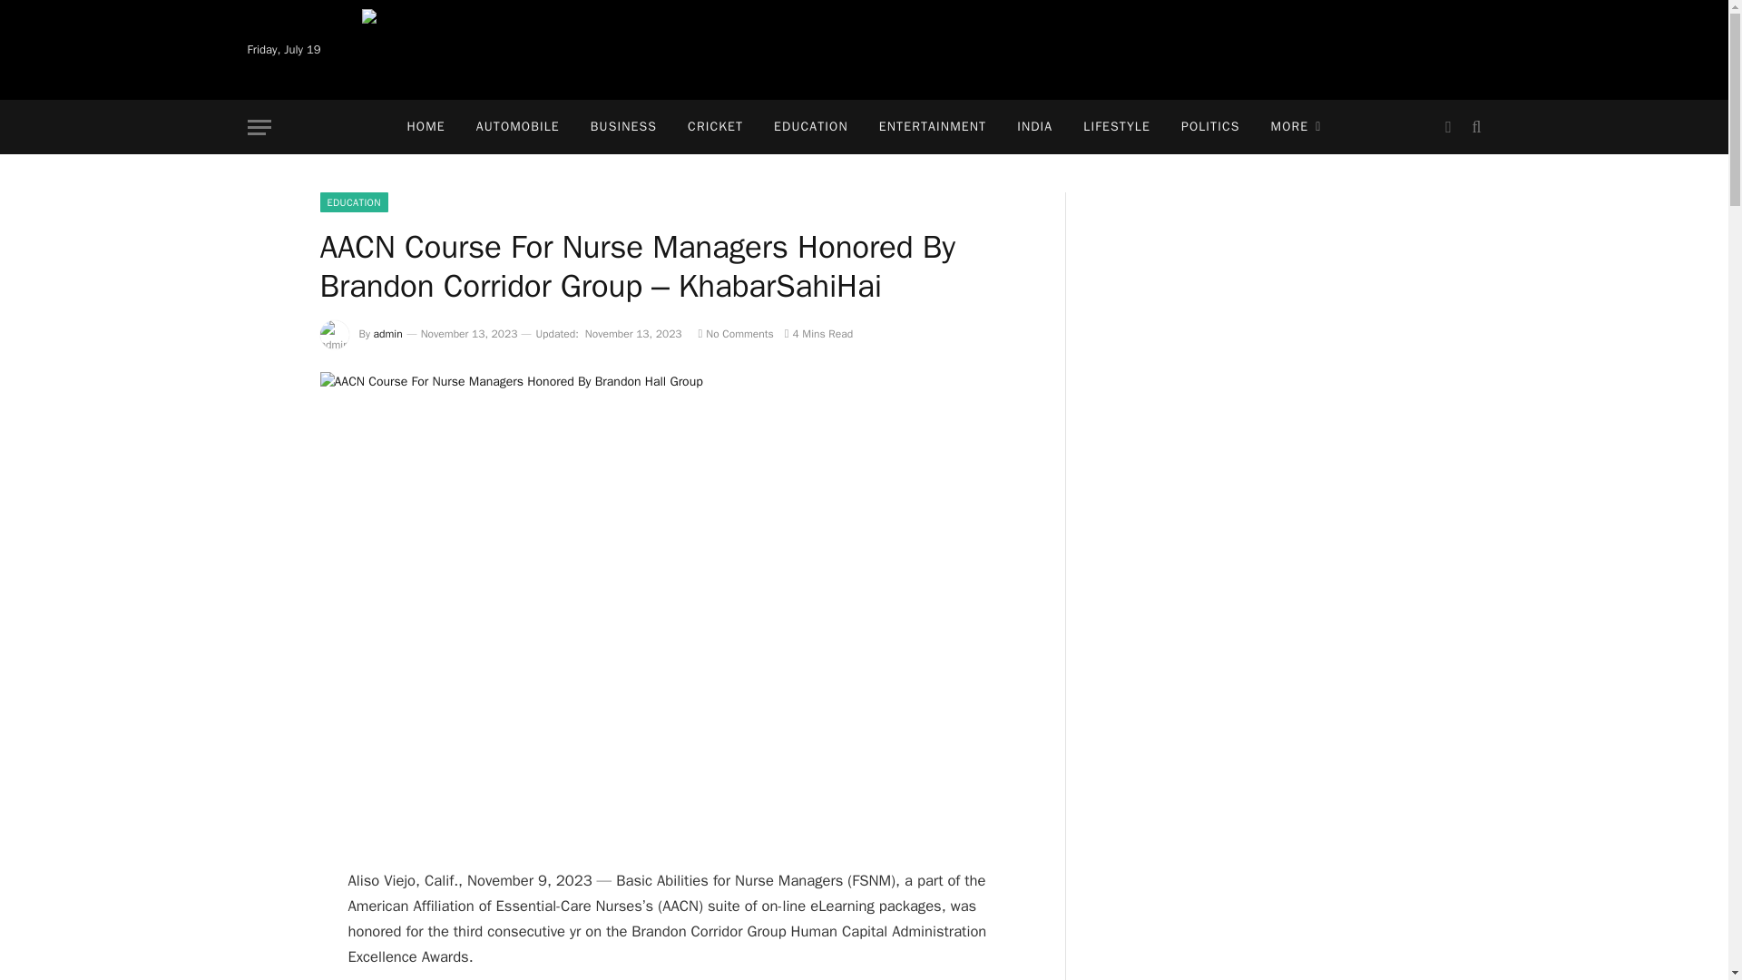 This screenshot has width=1742, height=980. Describe the element at coordinates (426, 127) in the screenshot. I see `HOME` at that location.